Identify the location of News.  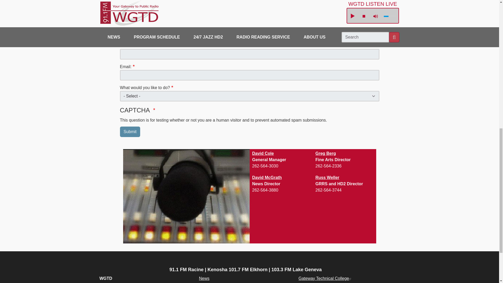
(204, 278).